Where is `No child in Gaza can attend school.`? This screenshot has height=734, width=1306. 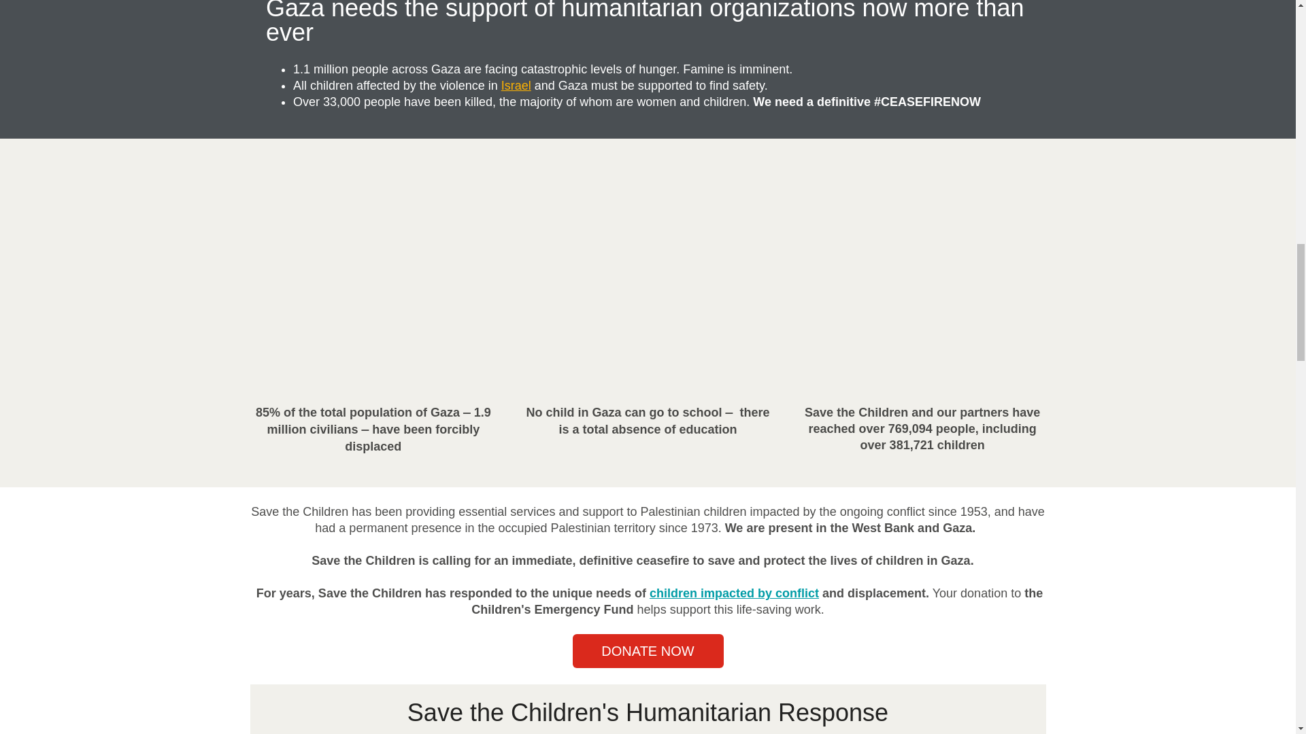
No child in Gaza can attend school. is located at coordinates (648, 277).